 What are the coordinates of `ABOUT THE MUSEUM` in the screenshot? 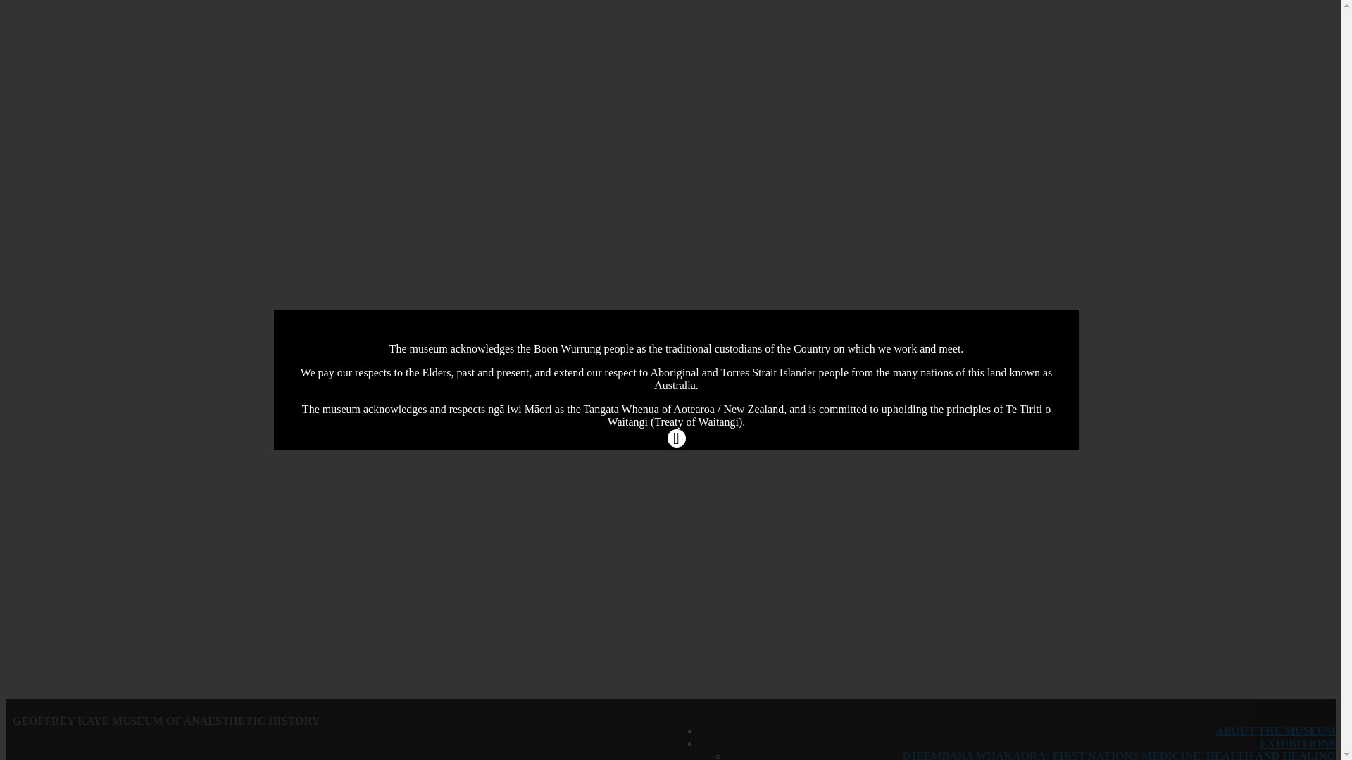 It's located at (1276, 730).